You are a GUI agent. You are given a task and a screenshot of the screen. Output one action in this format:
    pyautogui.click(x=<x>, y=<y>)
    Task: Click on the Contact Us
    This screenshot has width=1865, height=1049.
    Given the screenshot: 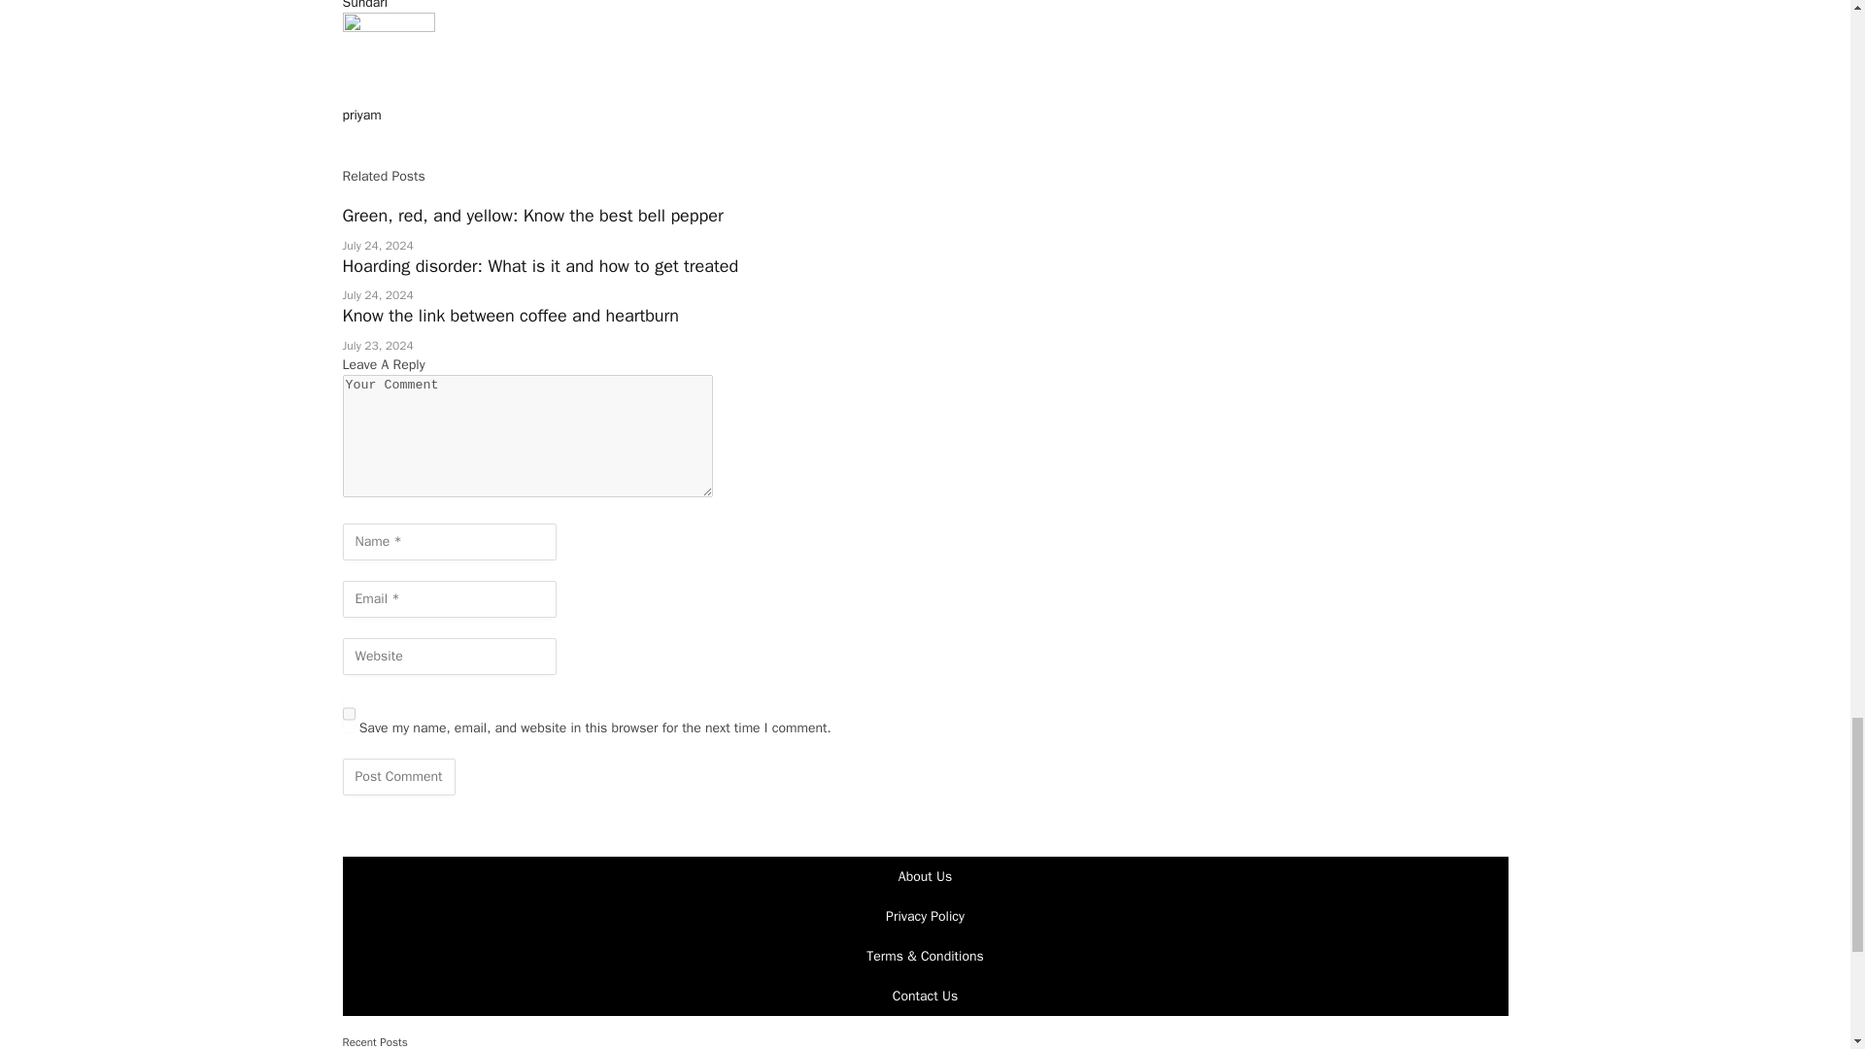 What is the action you would take?
    pyautogui.click(x=925, y=996)
    